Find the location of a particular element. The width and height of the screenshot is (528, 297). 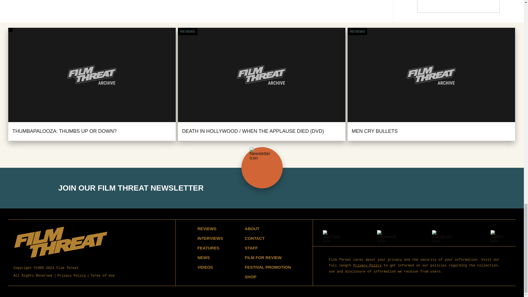

Privacy Policy is located at coordinates (71, 276).